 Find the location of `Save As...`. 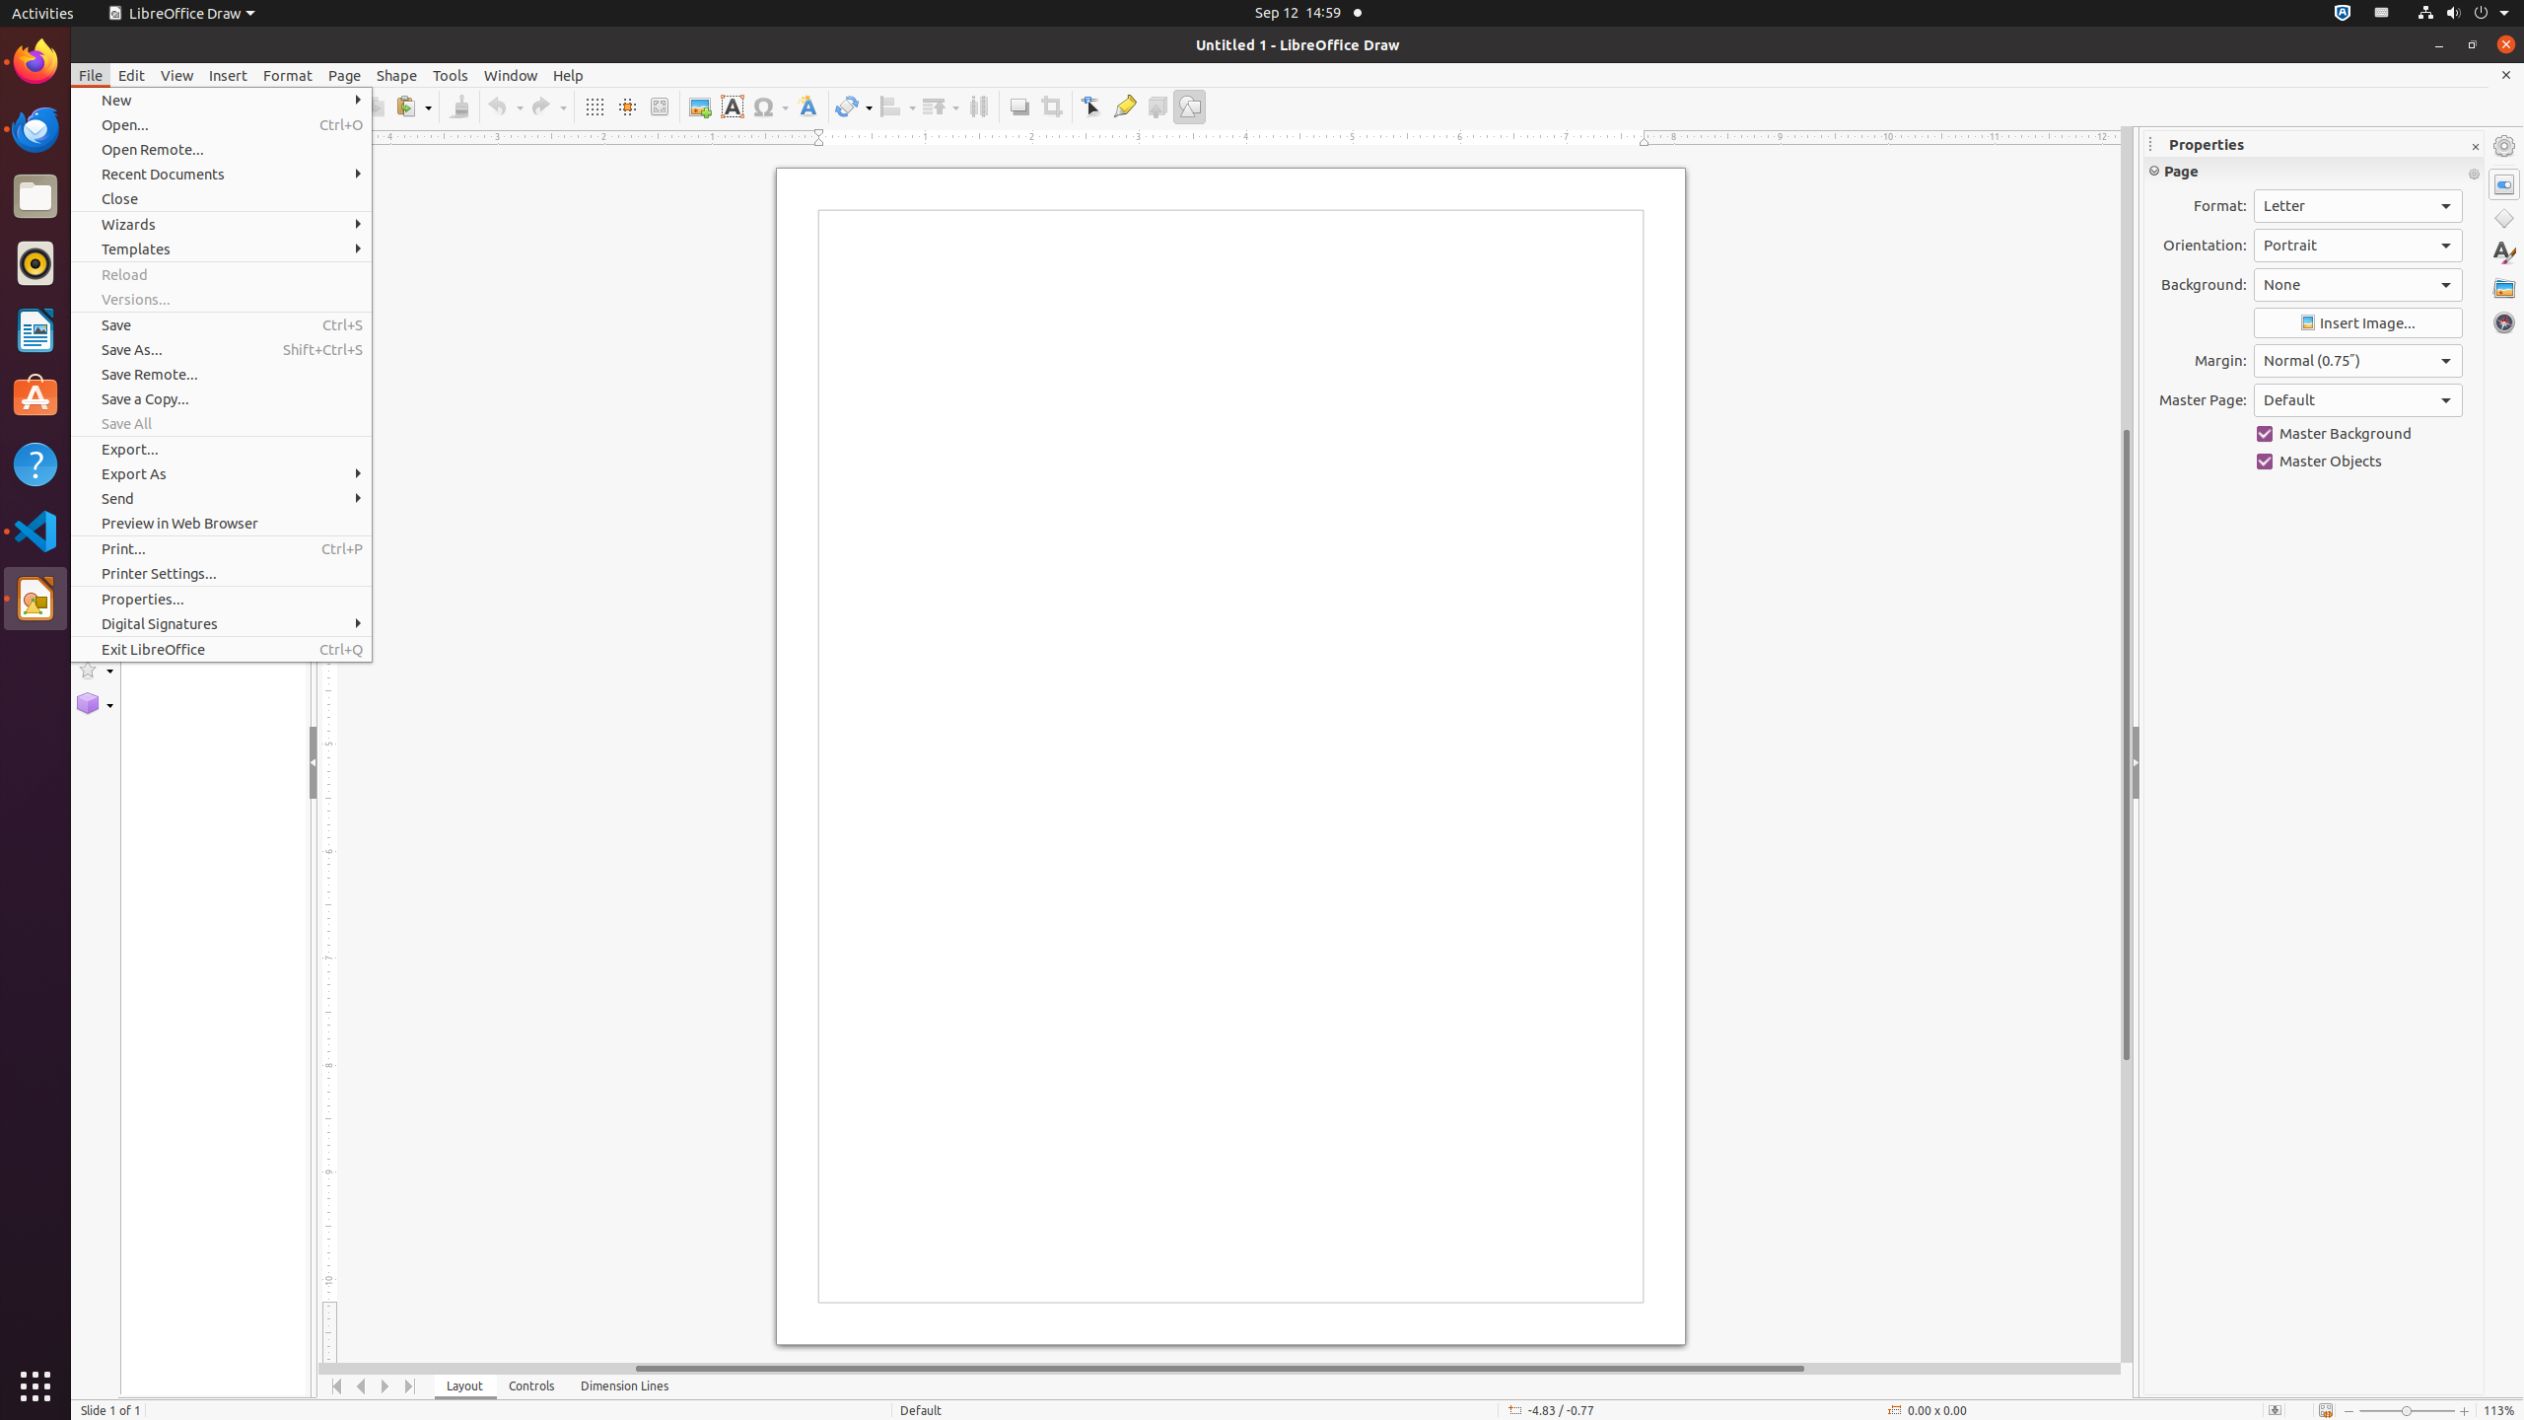

Save As... is located at coordinates (221, 349).